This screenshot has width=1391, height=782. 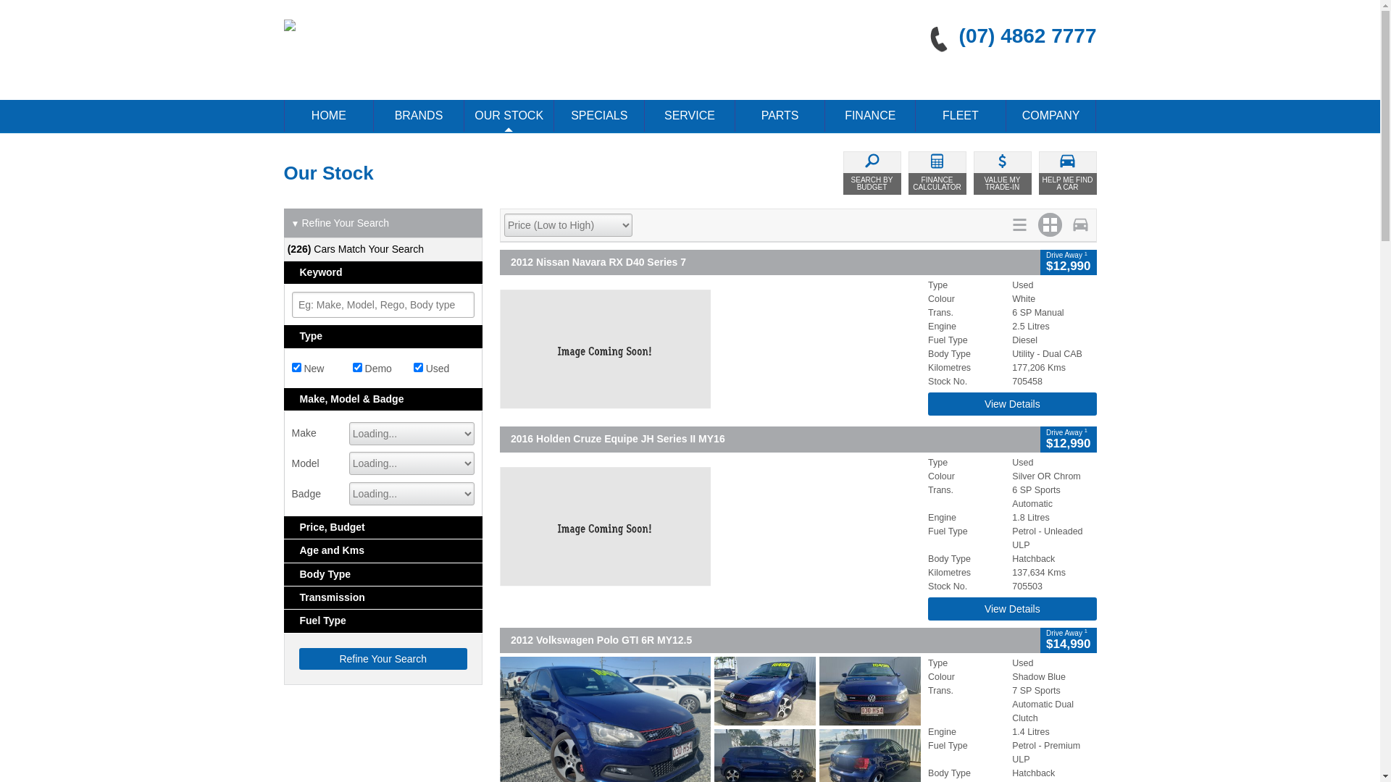 I want to click on PARTS, so click(x=780, y=116).